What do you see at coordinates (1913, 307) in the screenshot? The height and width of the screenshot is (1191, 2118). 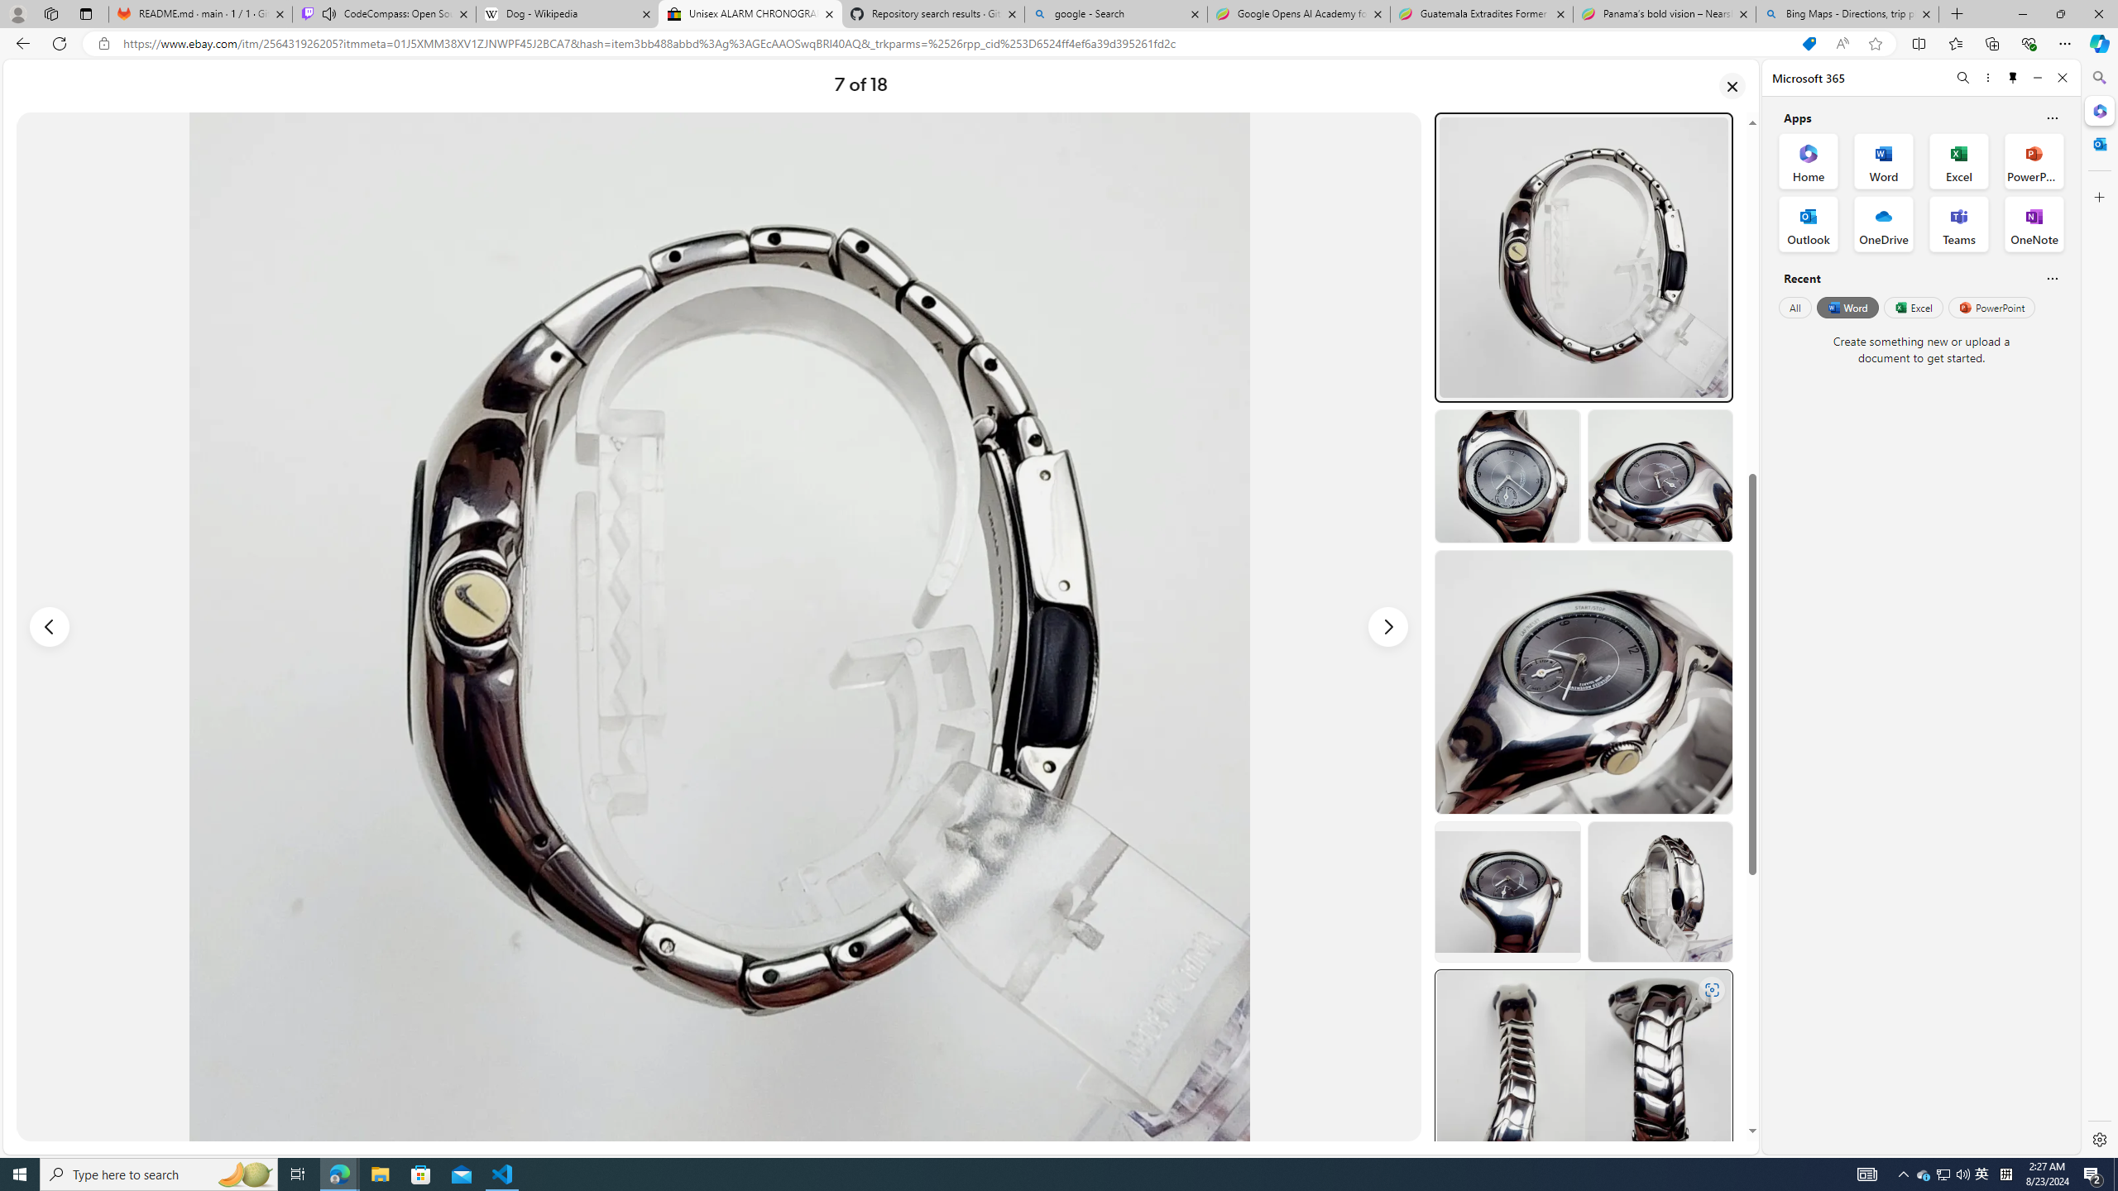 I see `Excel` at bounding box center [1913, 307].